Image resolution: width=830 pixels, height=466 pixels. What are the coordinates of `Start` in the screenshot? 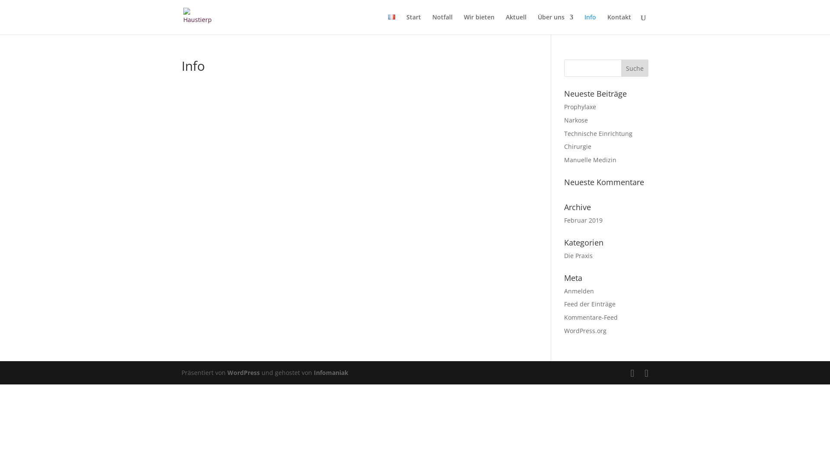 It's located at (414, 24).